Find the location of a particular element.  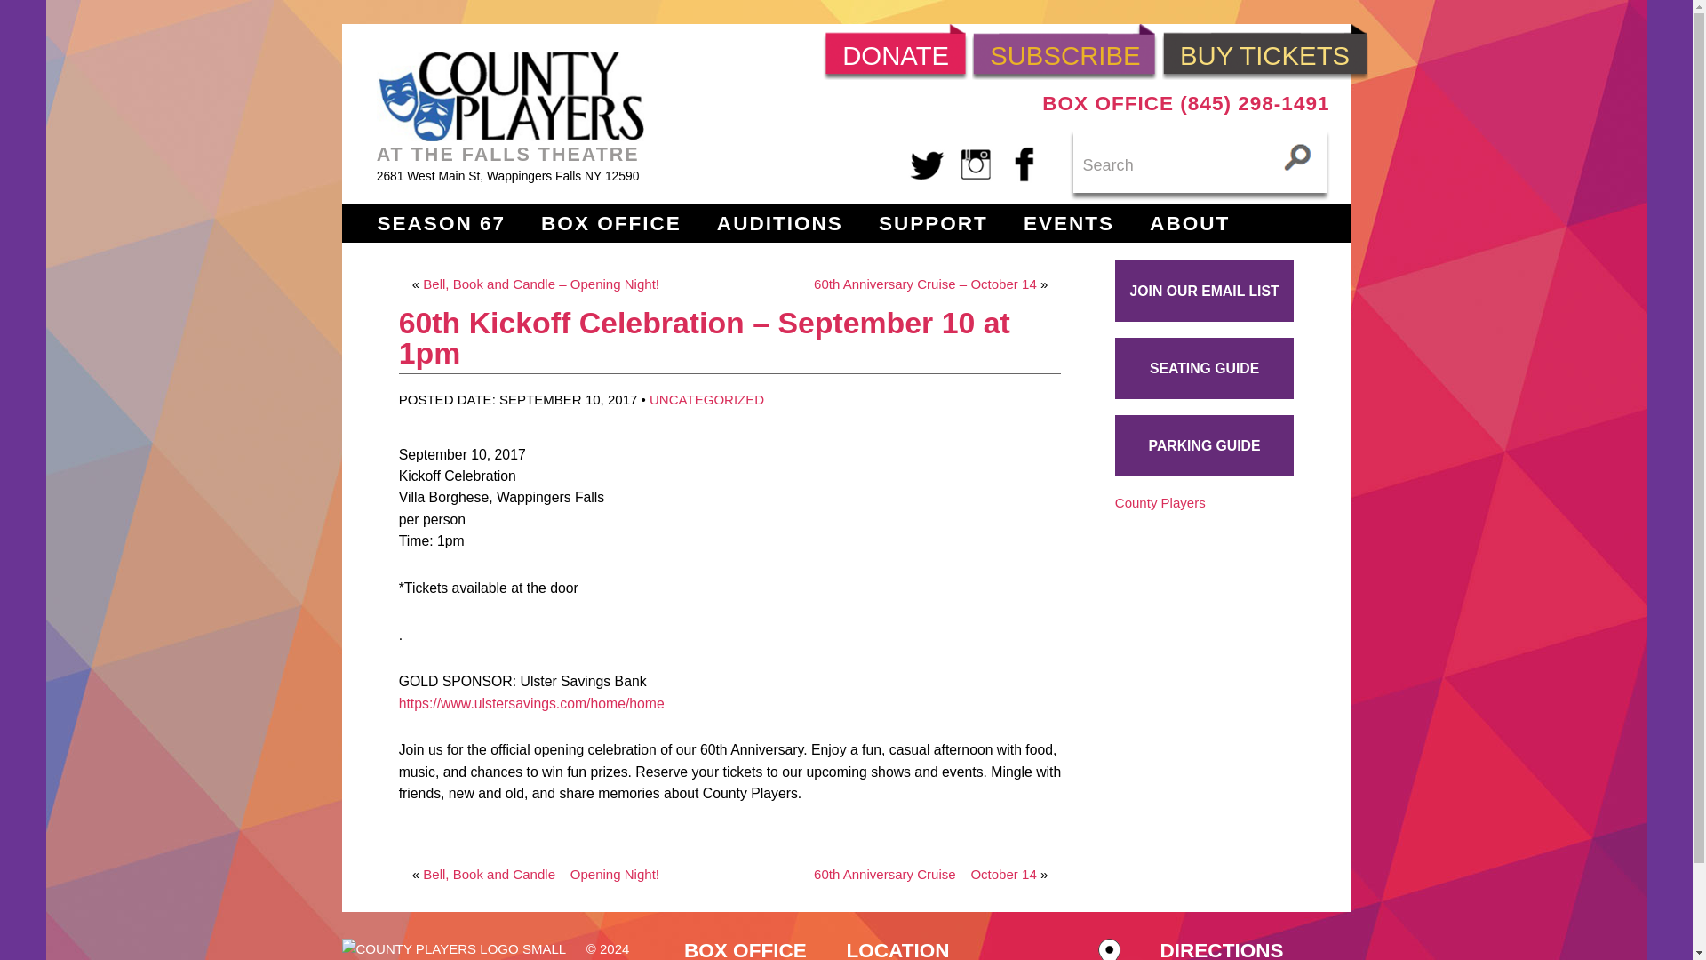

BOX OFFICE is located at coordinates (610, 224).